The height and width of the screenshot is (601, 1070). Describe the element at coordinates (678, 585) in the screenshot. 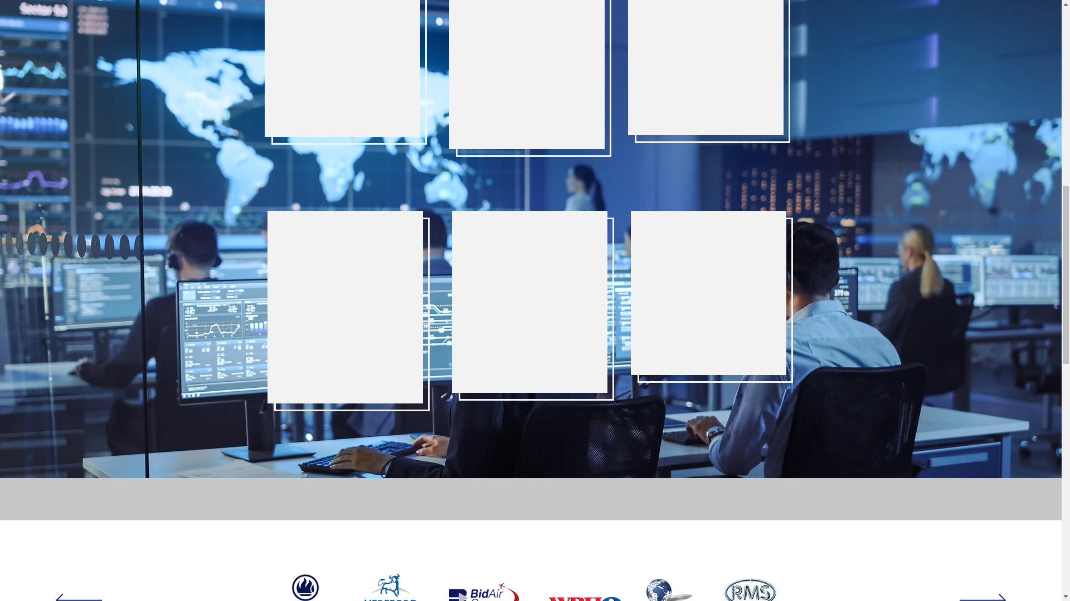

I see `Envestpro` at that location.